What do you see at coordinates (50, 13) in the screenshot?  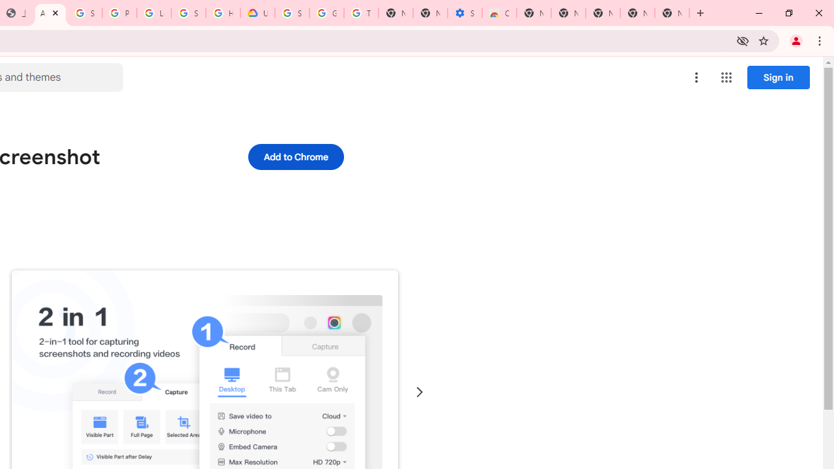 I see `Awesome Screen Recorder & Screenshot - Chrome Web Store` at bounding box center [50, 13].